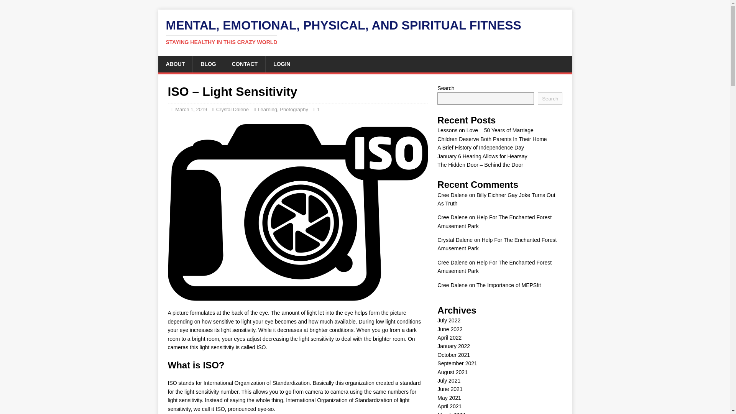 Image resolution: width=736 pixels, height=414 pixels. What do you see at coordinates (508, 285) in the screenshot?
I see `The Importance of MEPSfit` at bounding box center [508, 285].